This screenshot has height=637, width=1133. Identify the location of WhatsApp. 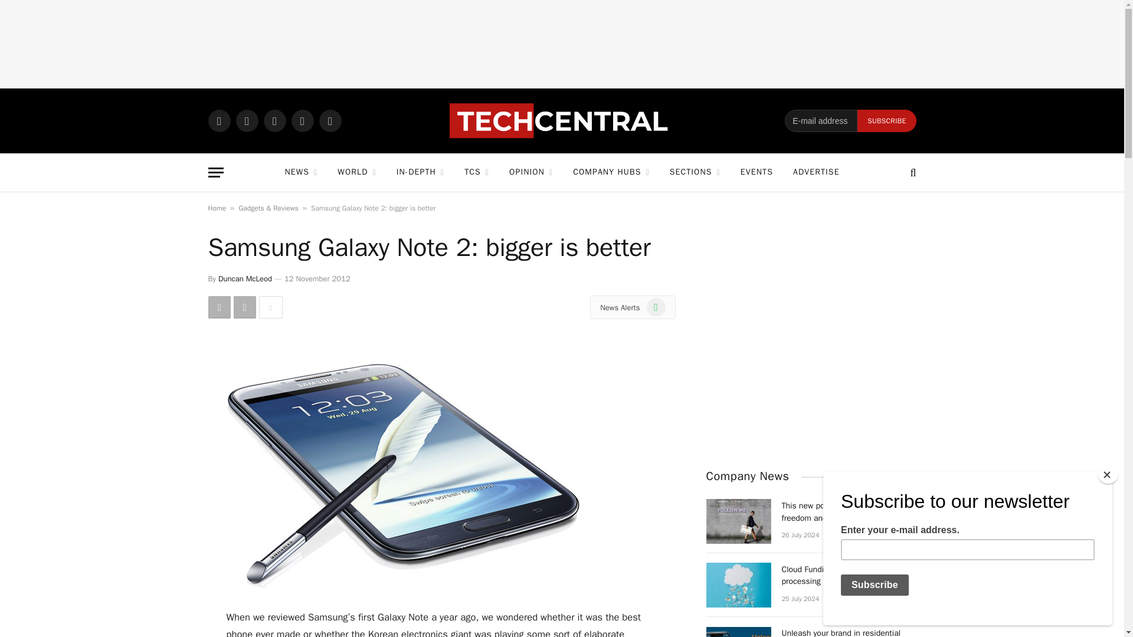
(218, 120).